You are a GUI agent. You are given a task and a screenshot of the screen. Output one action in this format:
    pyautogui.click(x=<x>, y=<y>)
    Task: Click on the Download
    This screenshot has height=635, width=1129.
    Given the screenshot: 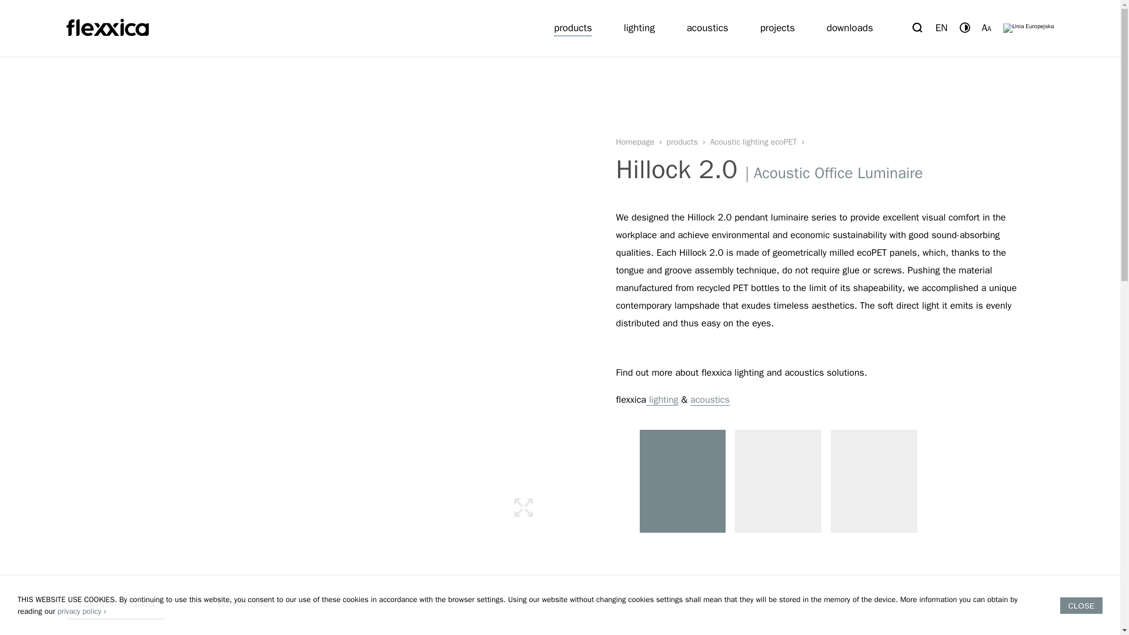 What is the action you would take?
    pyautogui.click(x=243, y=602)
    